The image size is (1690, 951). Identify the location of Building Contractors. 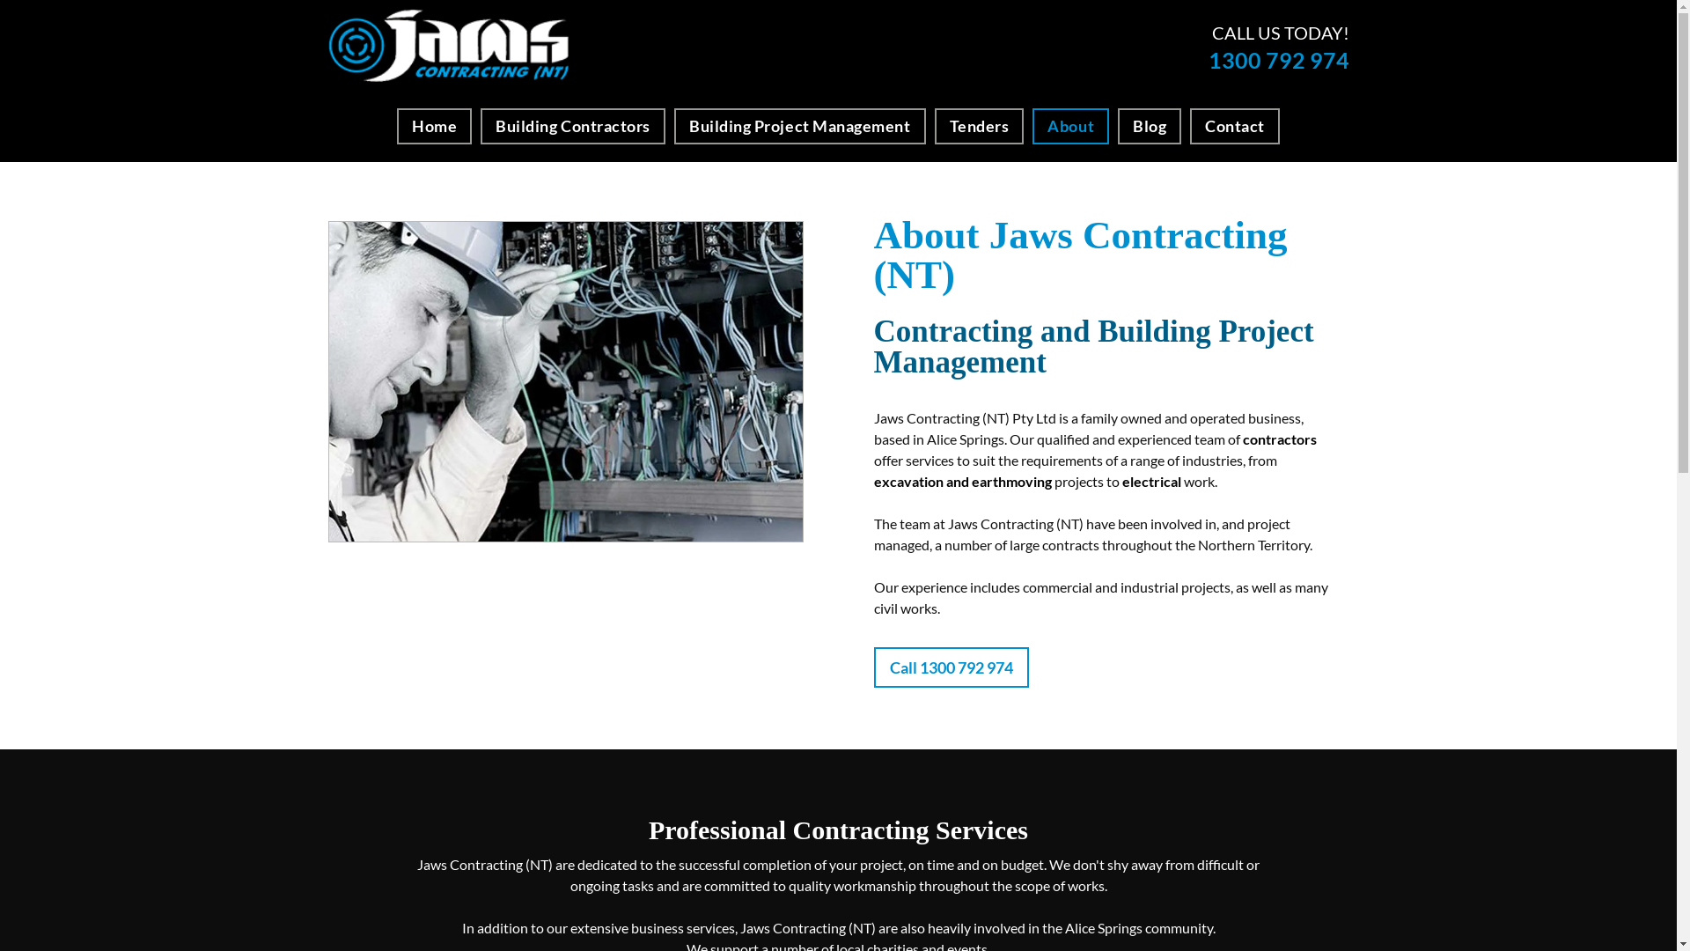
(573, 127).